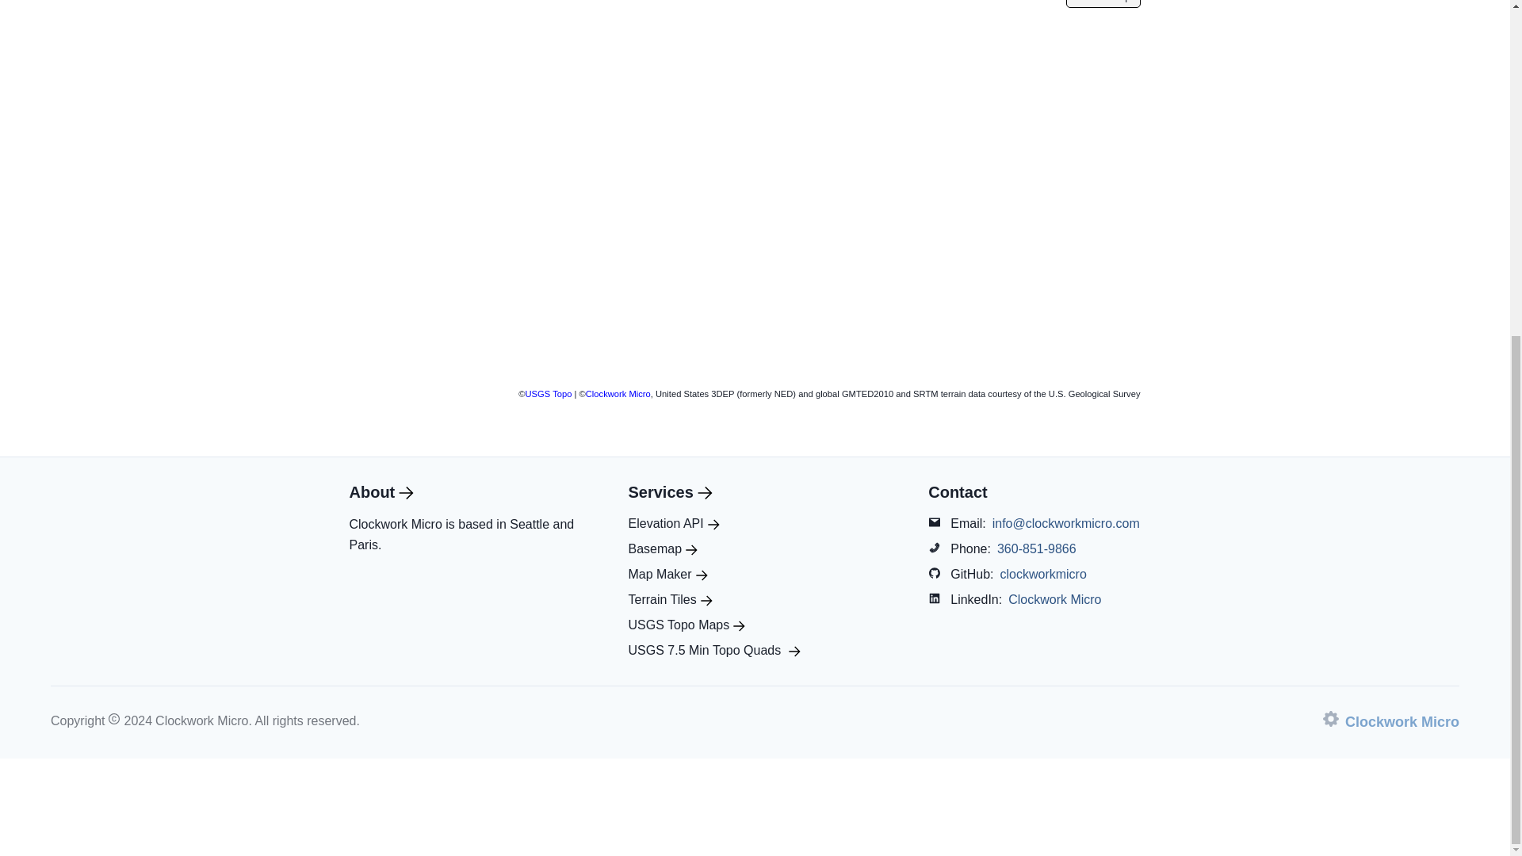 This screenshot has height=856, width=1522. What do you see at coordinates (669, 599) in the screenshot?
I see `Terrain Tiles` at bounding box center [669, 599].